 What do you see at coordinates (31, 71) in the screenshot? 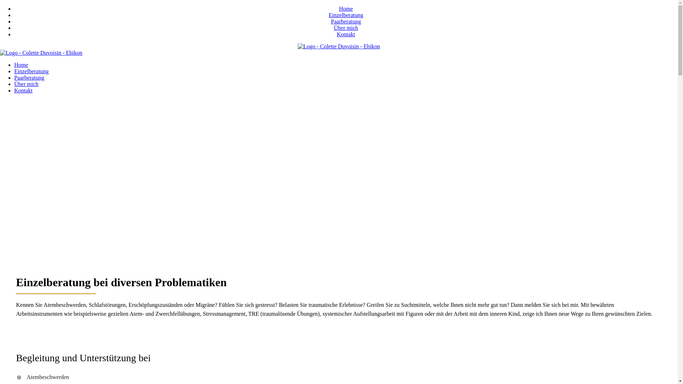
I see `Einzelberatung` at bounding box center [31, 71].